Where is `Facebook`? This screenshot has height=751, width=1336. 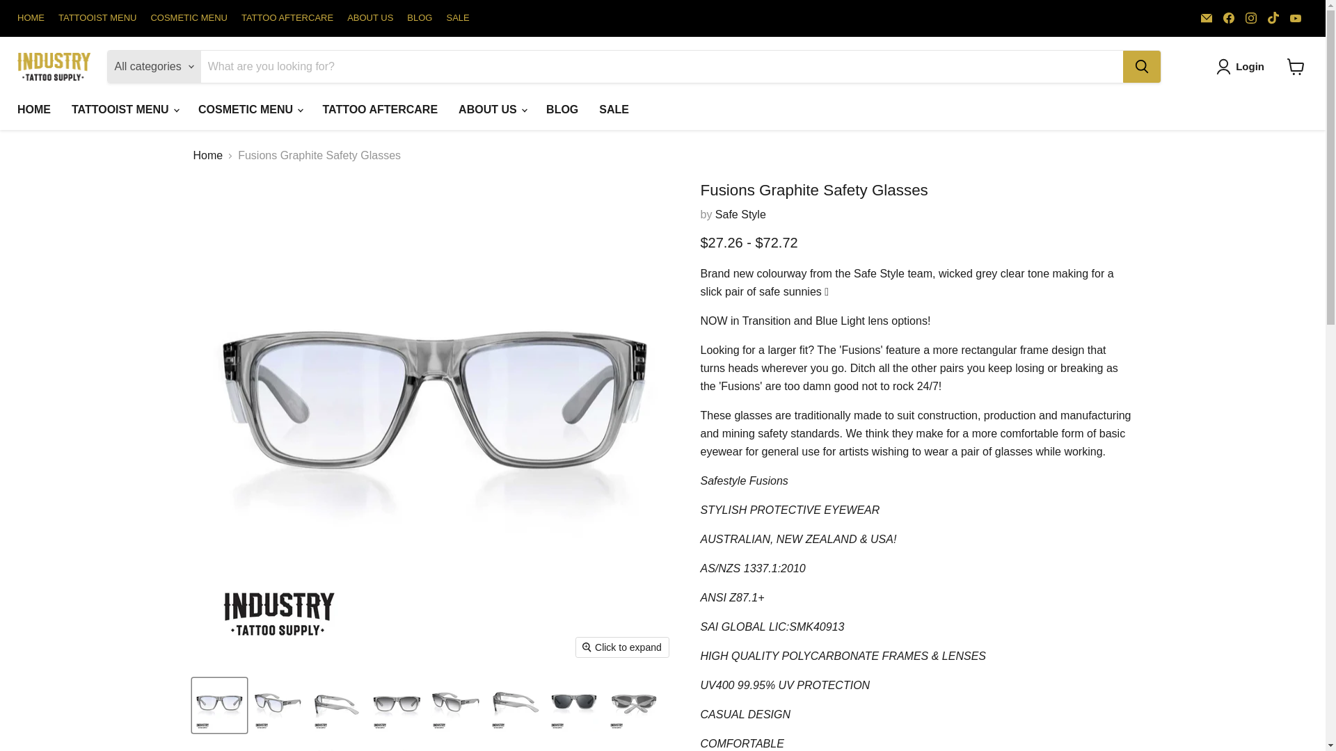 Facebook is located at coordinates (1228, 17).